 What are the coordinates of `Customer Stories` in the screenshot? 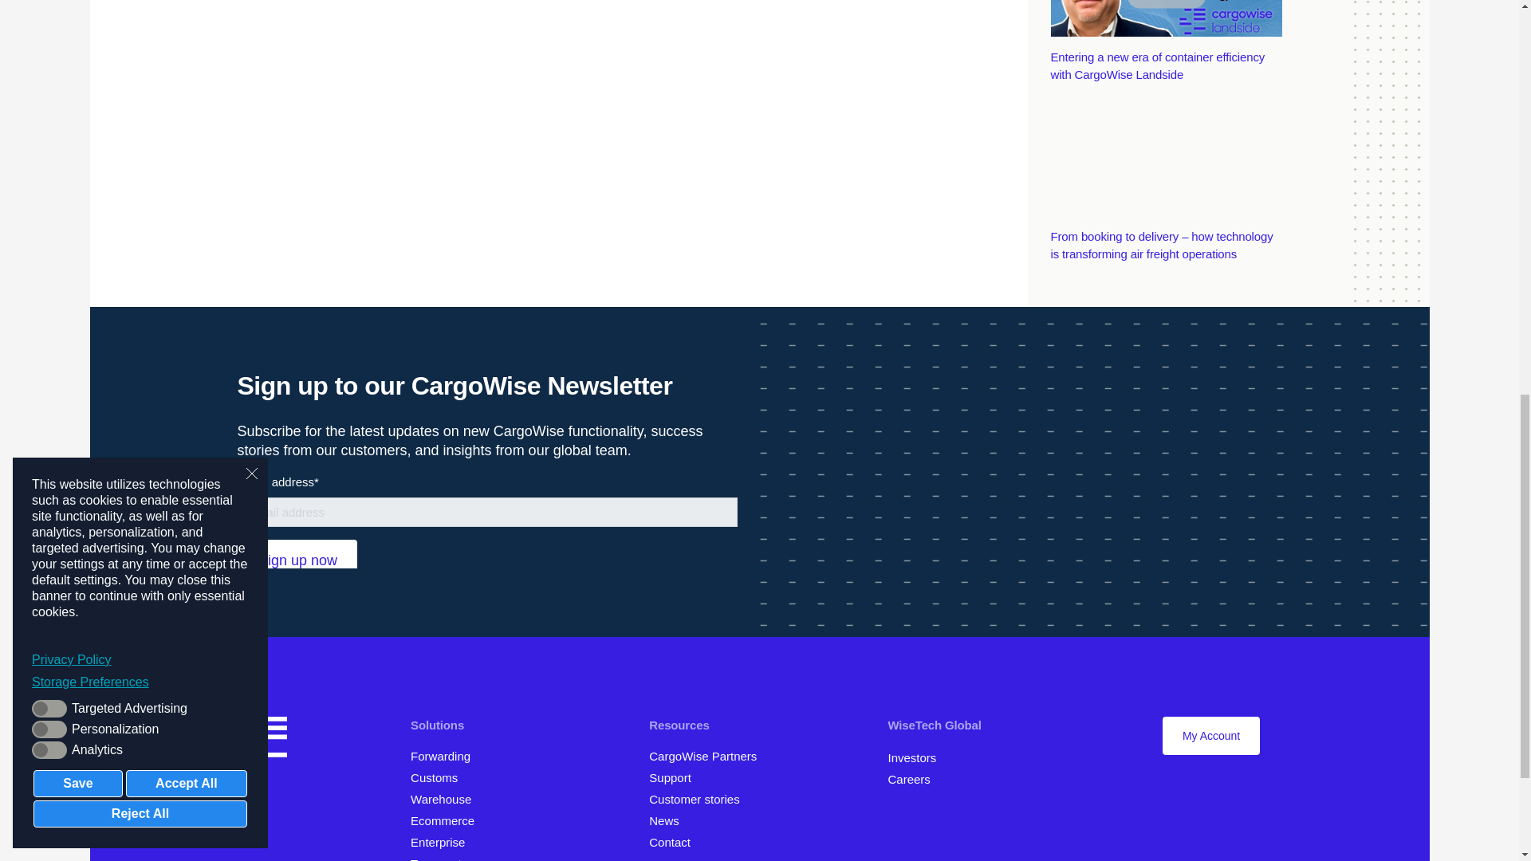 It's located at (702, 799).